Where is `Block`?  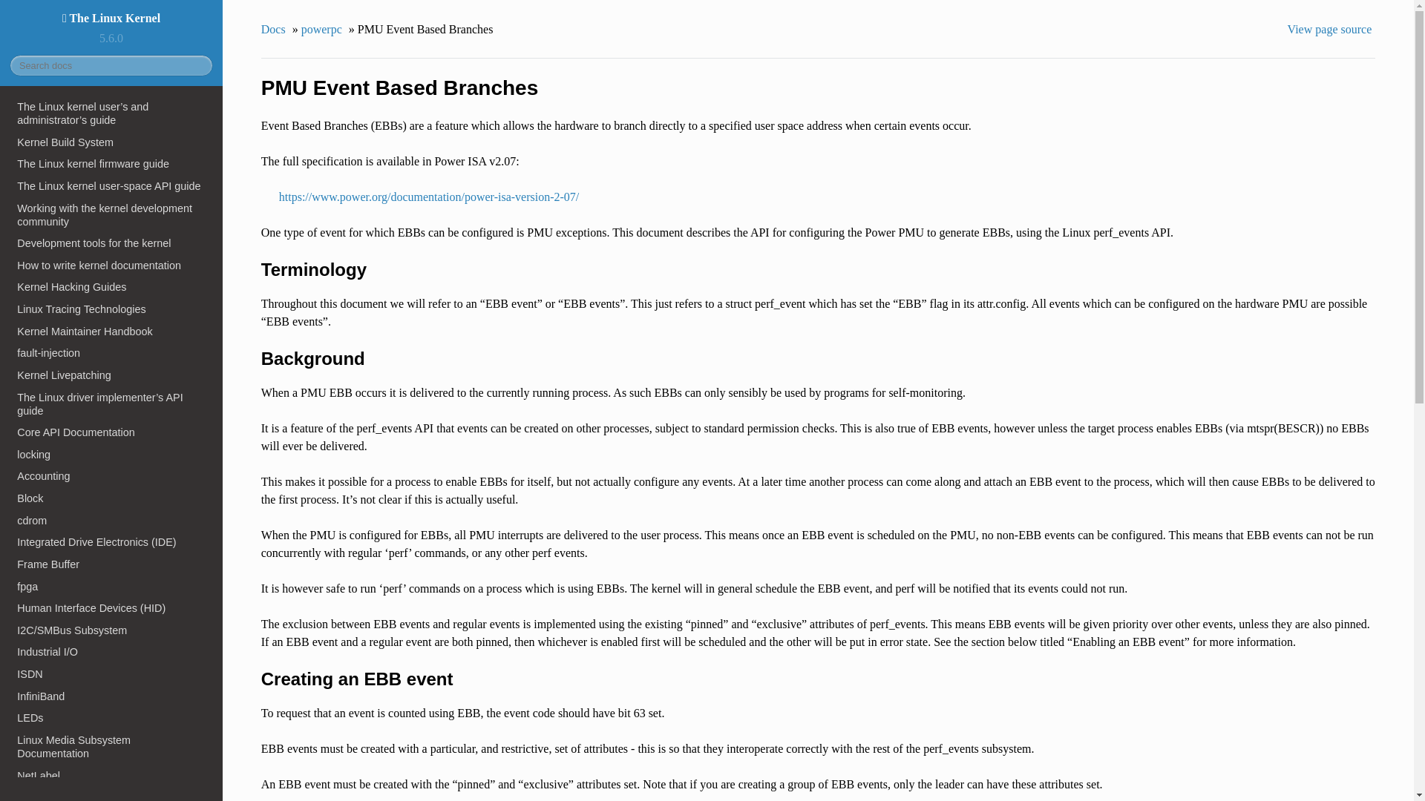
Block is located at coordinates (111, 498).